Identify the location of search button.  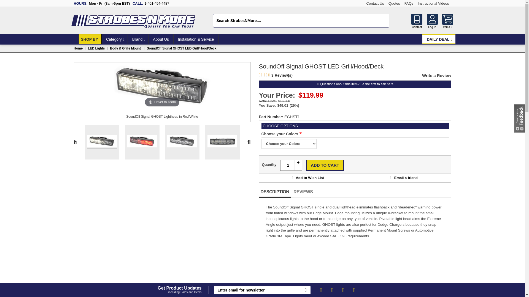
(384, 20).